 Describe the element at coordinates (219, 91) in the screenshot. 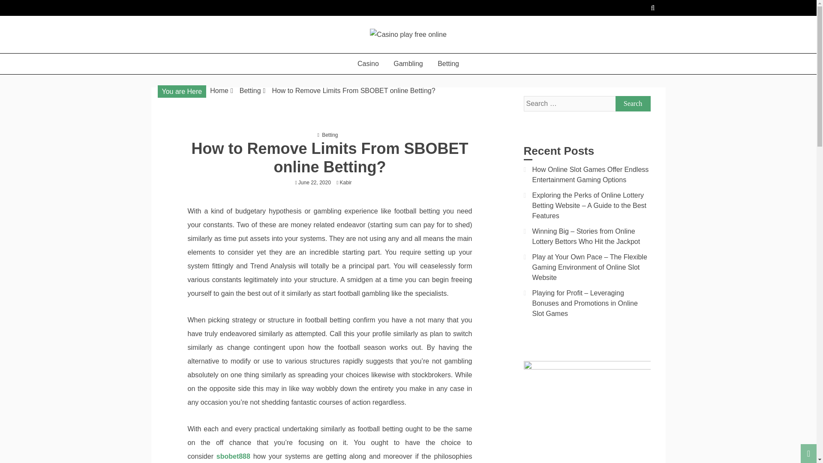

I see `Home` at that location.